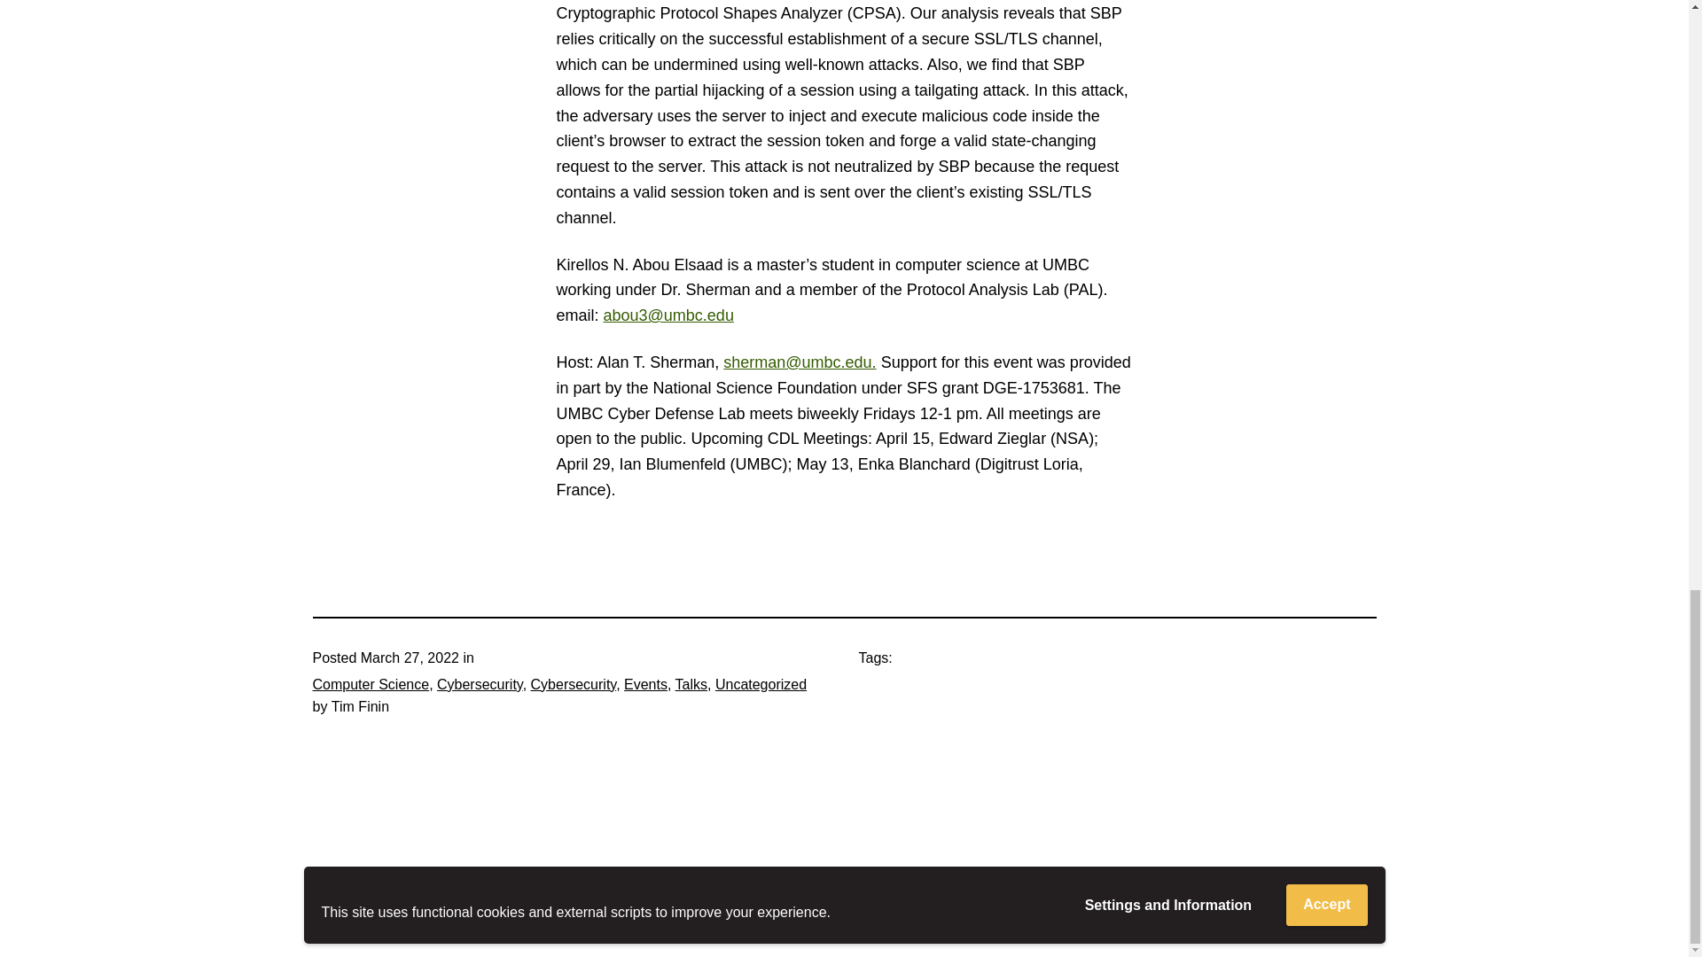 This screenshot has height=957, width=1702. Describe the element at coordinates (370, 684) in the screenshot. I see `Computer Science` at that location.